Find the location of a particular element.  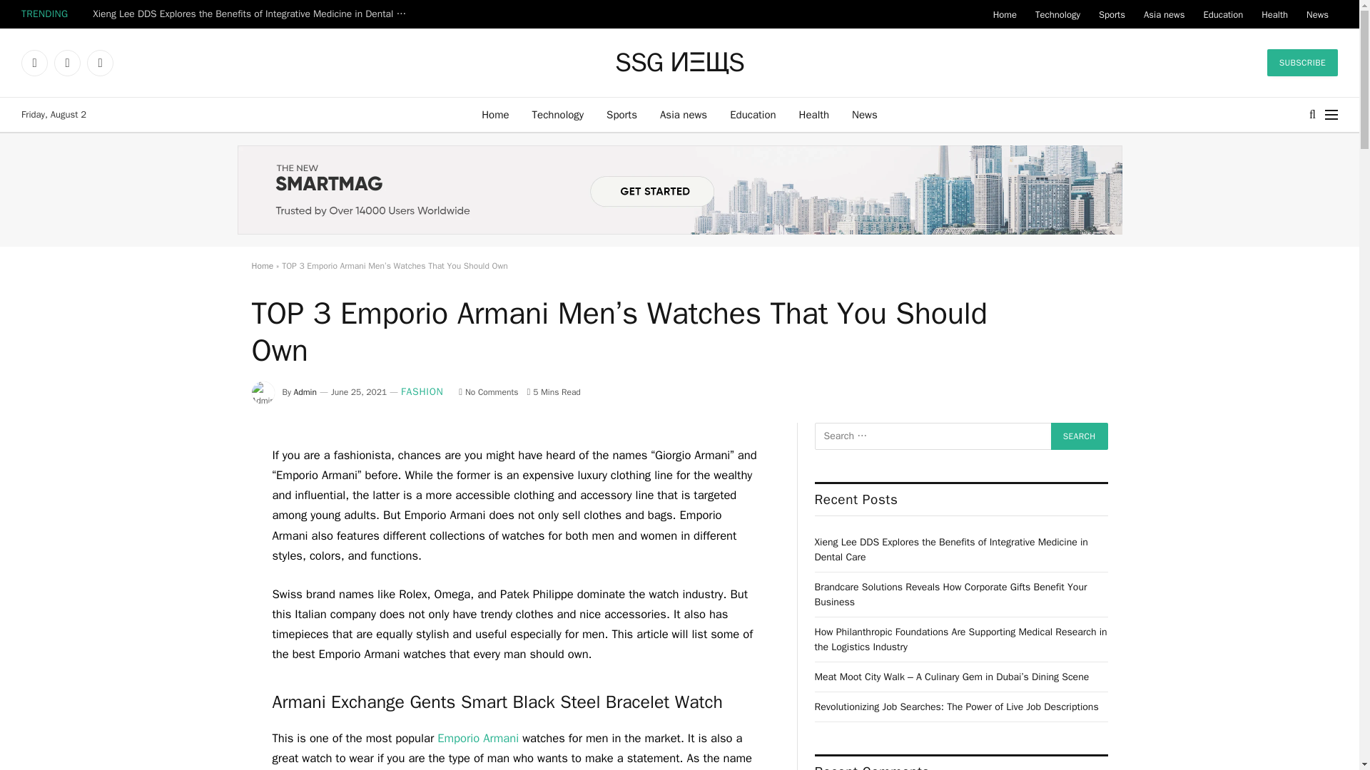

Education is located at coordinates (1222, 14).